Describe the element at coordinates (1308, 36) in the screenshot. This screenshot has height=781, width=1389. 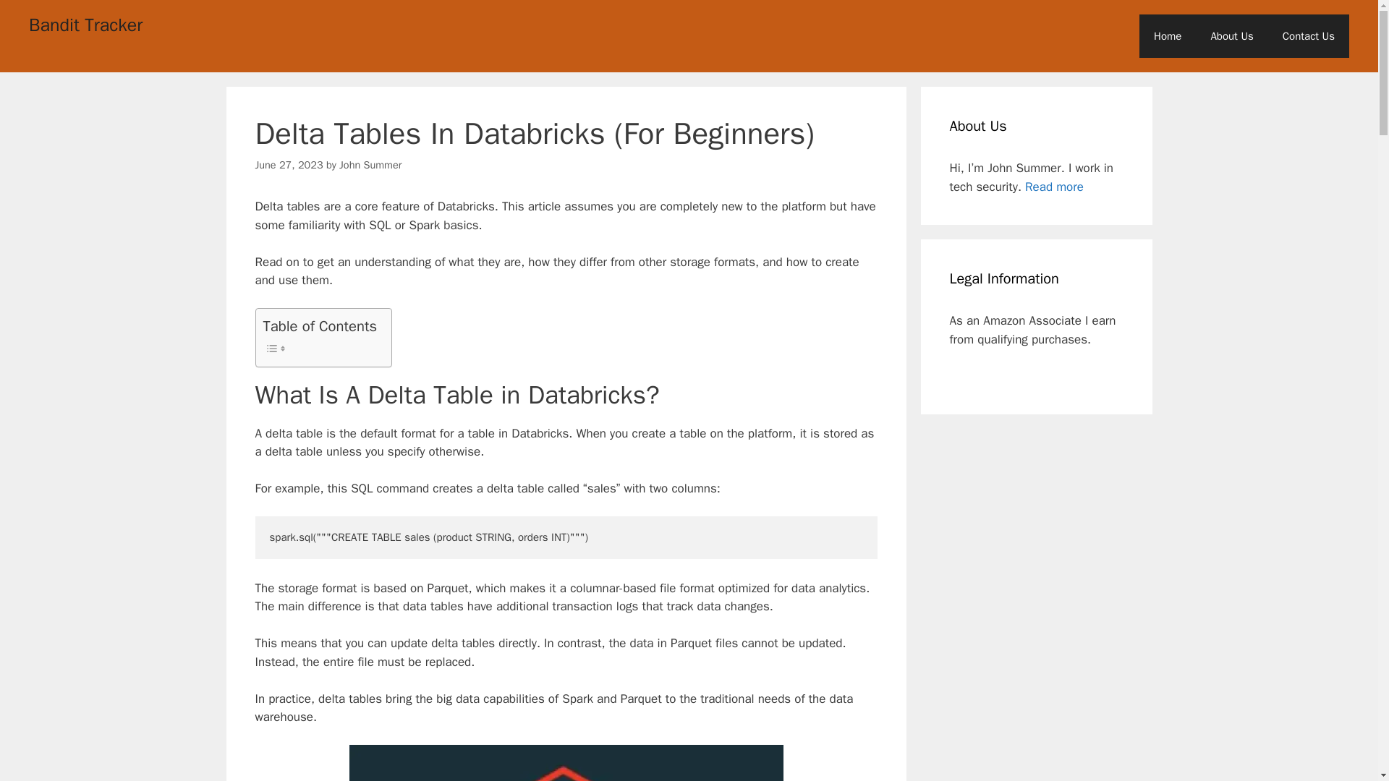
I see `Contact Us` at that location.